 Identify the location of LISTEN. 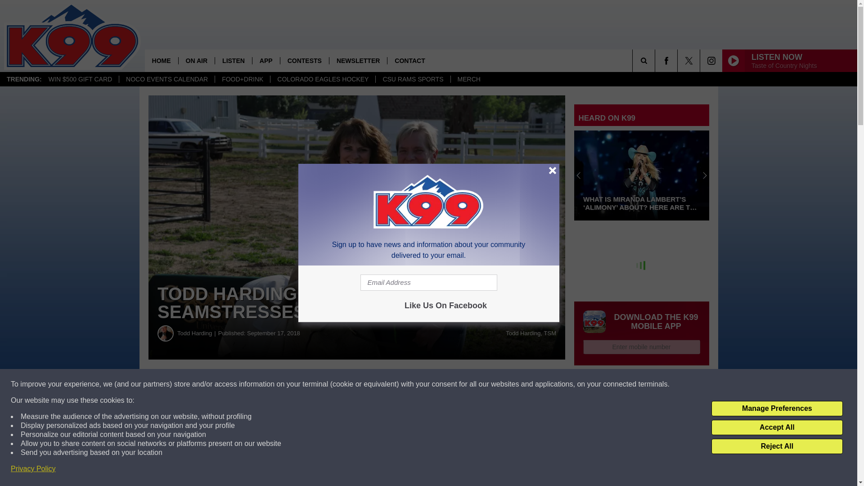
(233, 60).